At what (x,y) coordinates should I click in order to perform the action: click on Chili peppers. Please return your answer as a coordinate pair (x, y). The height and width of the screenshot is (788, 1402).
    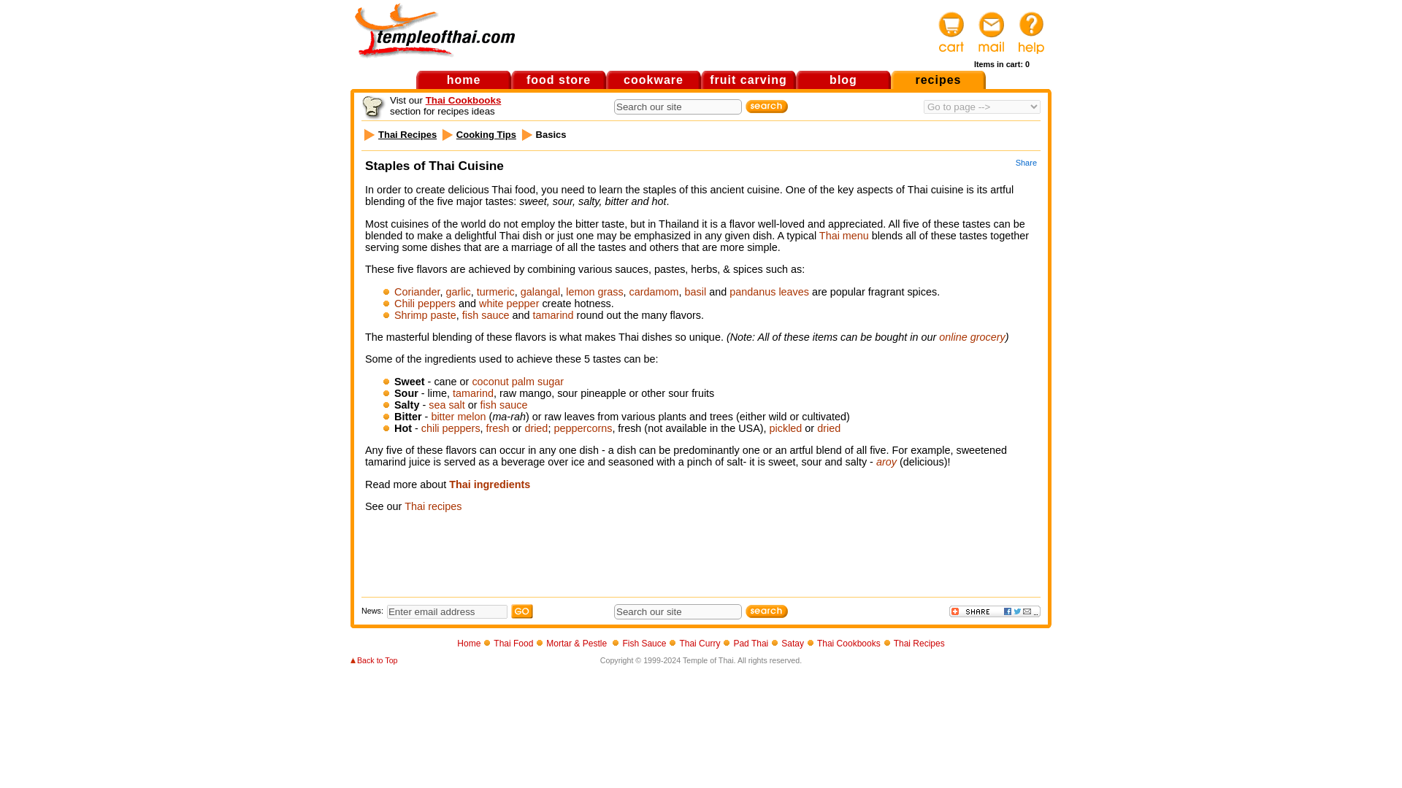
    Looking at the image, I should click on (425, 304).